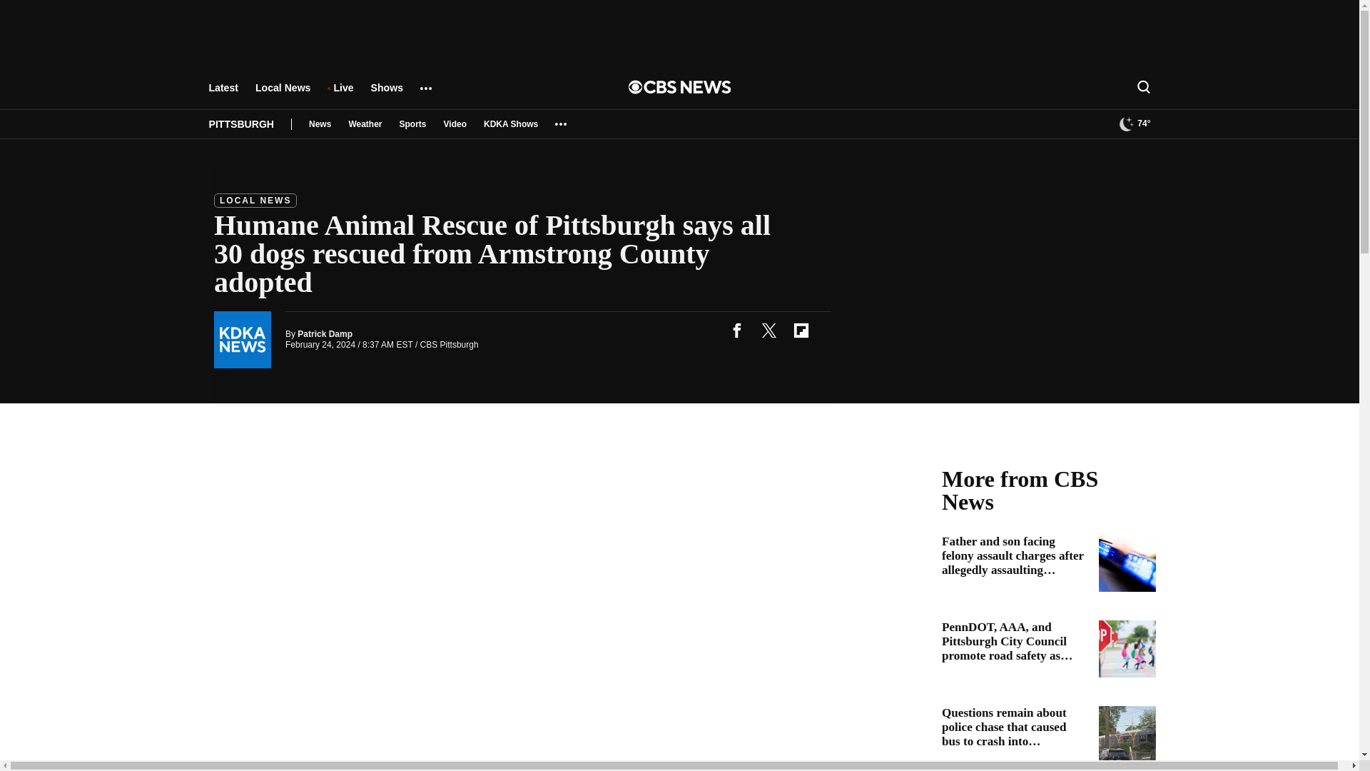 The image size is (1370, 771). I want to click on Local News, so click(283, 94).